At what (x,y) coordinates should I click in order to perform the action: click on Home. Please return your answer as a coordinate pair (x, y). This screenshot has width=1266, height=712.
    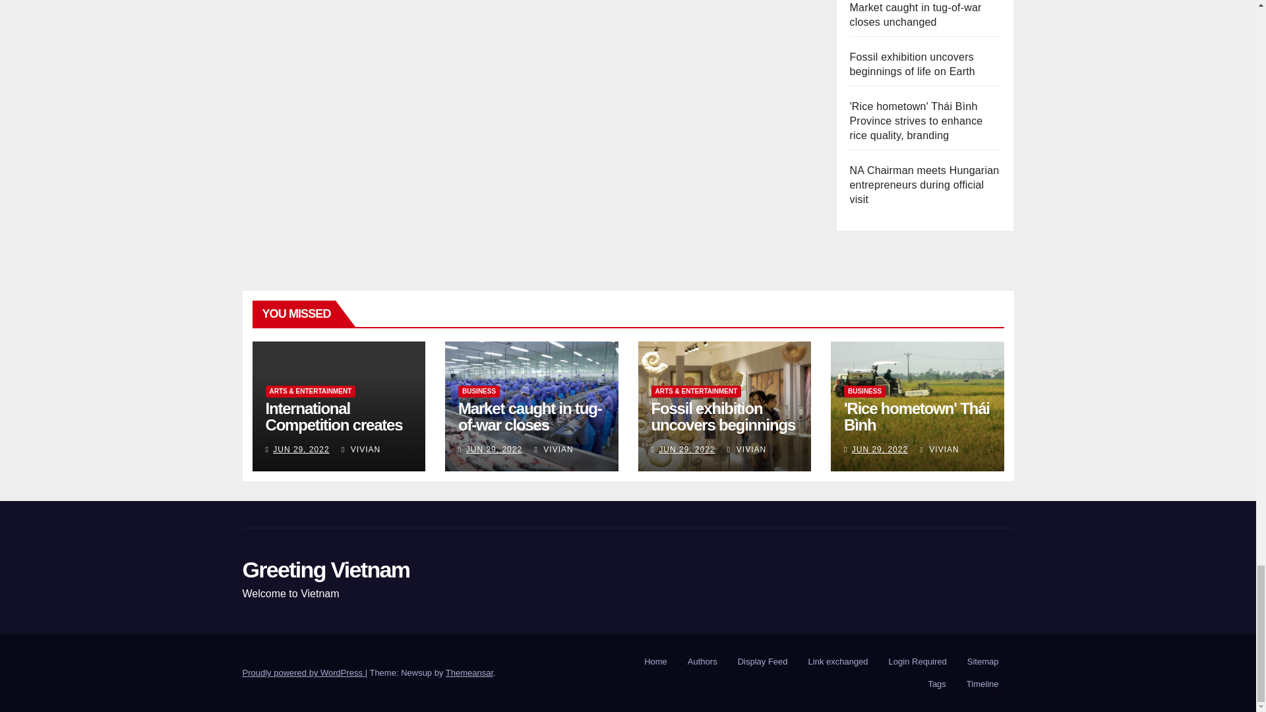
    Looking at the image, I should click on (655, 662).